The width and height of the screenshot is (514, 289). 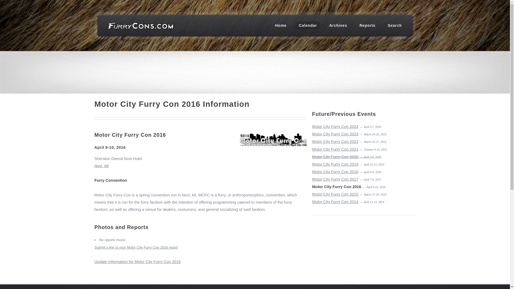 I want to click on Novi, MI, so click(x=200, y=169).